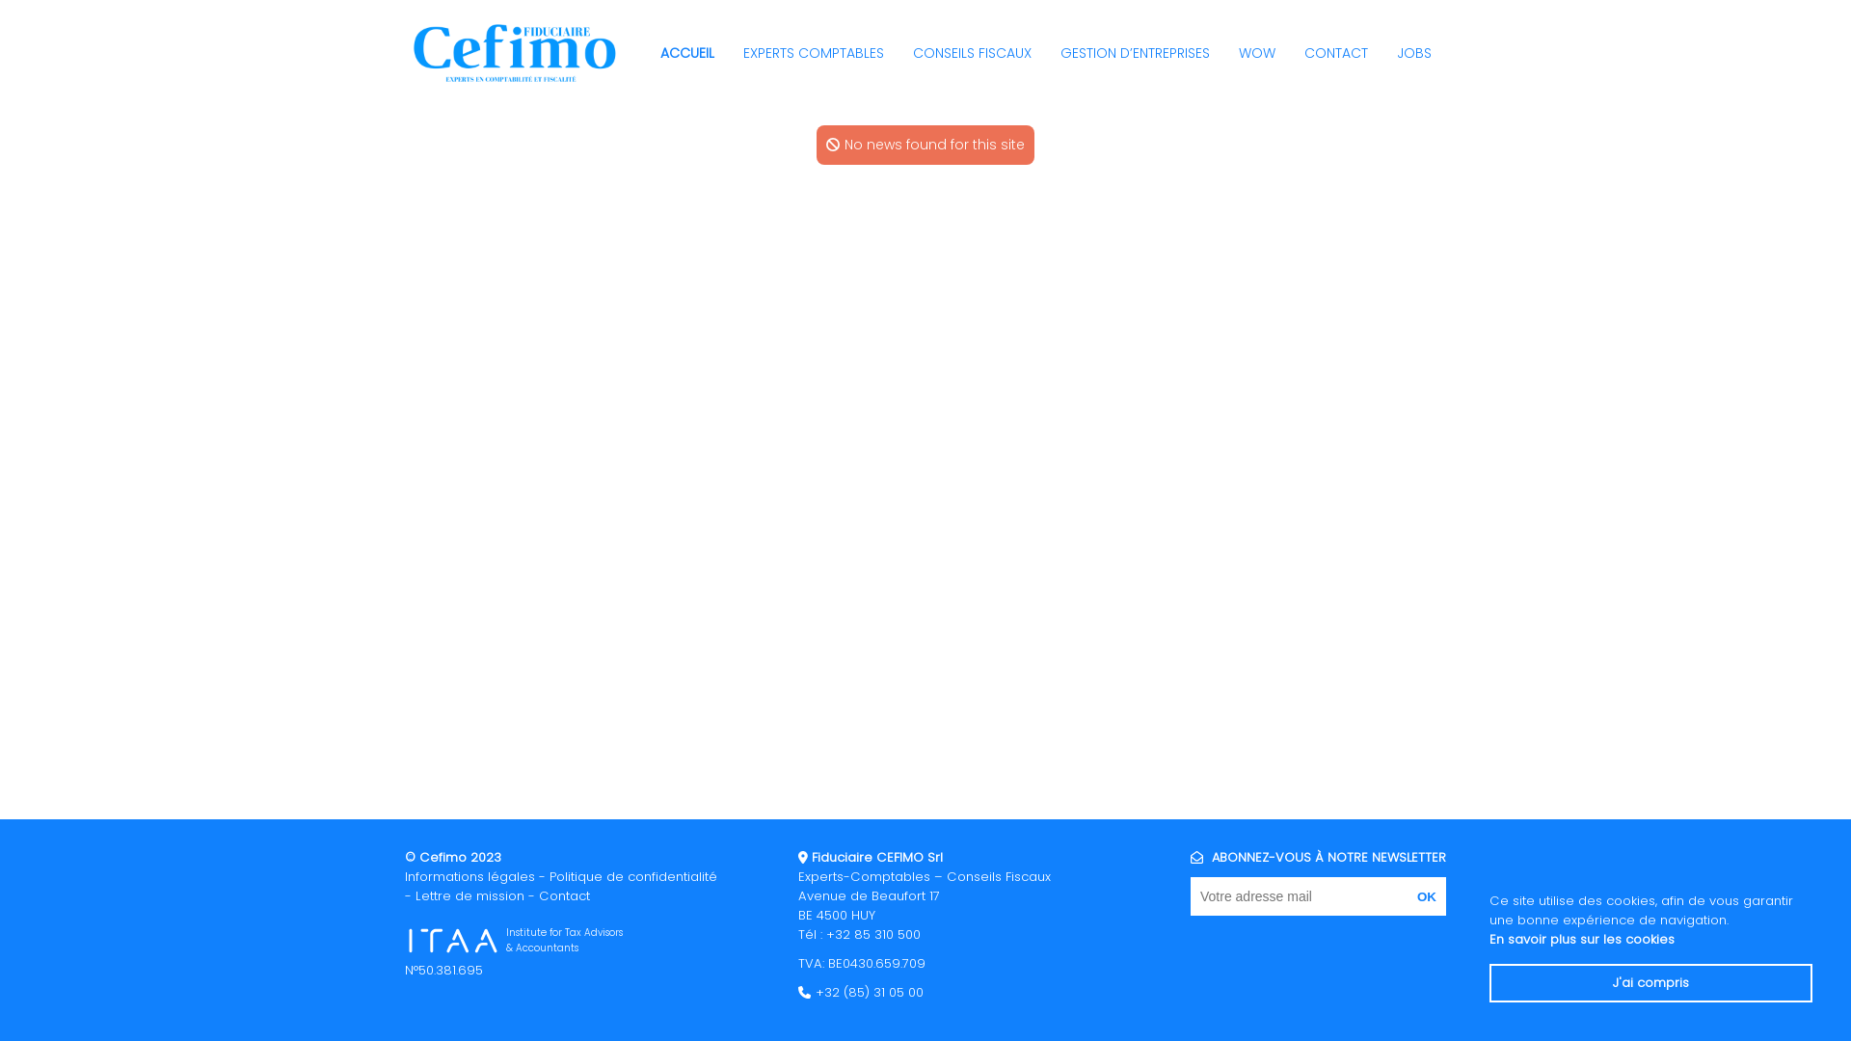 The image size is (1851, 1041). Describe the element at coordinates (1427, 896) in the screenshot. I see `OK` at that location.